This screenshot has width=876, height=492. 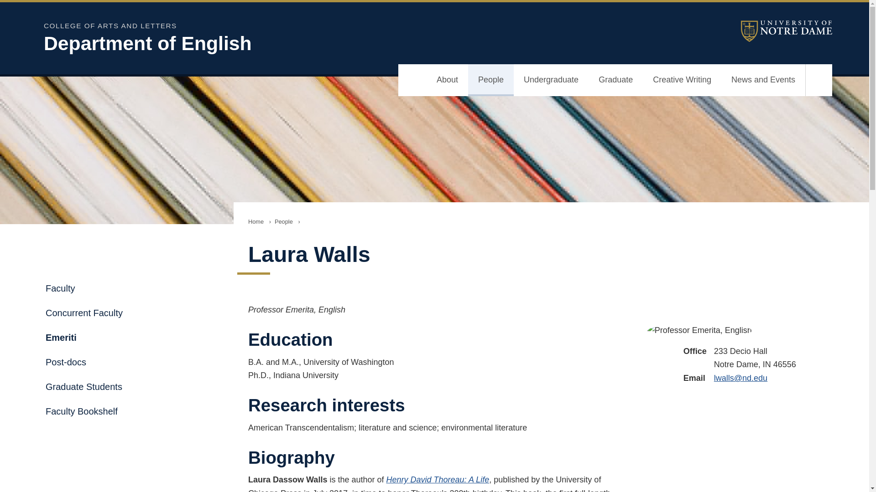 I want to click on News and Events, so click(x=763, y=80).